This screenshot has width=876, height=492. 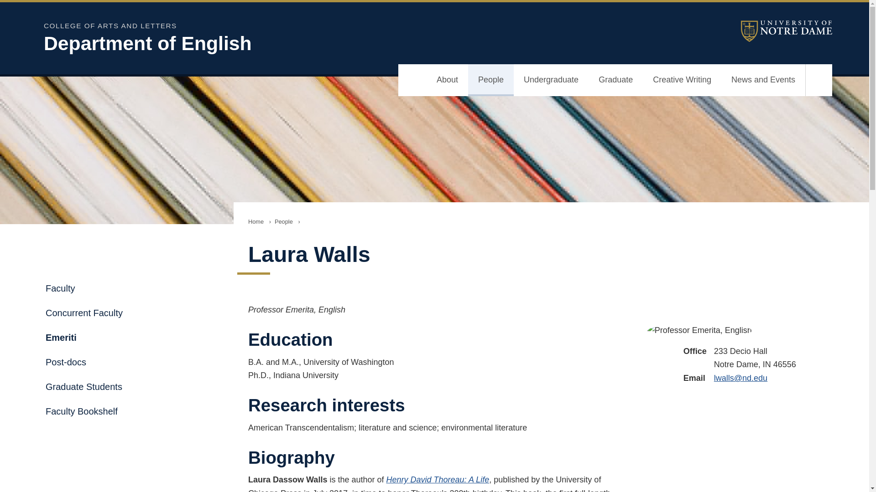 I want to click on News and Events, so click(x=763, y=80).